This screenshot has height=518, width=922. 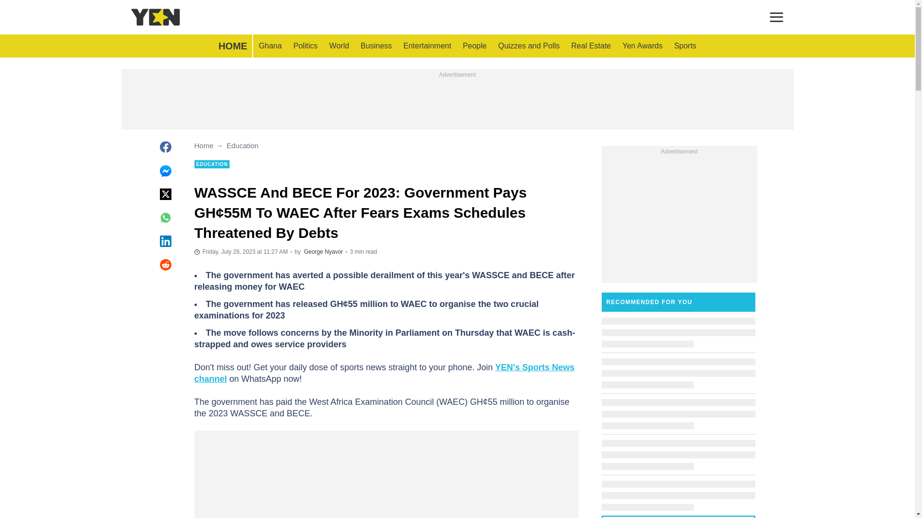 I want to click on Real Estate, so click(x=591, y=46).